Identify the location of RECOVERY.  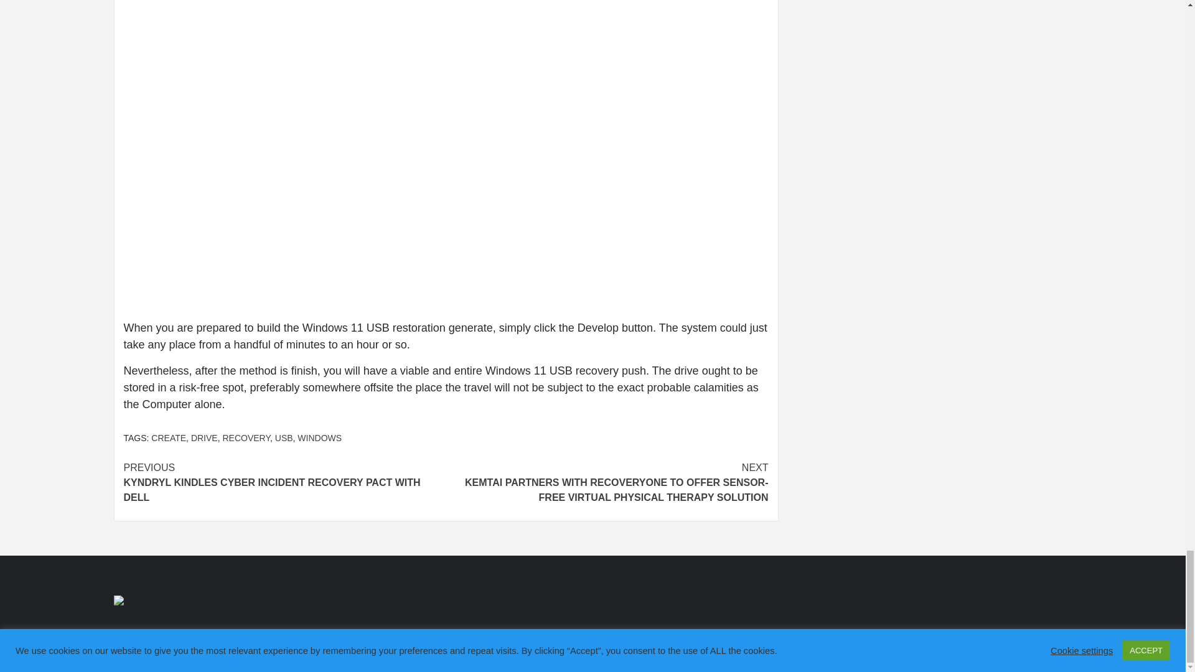
(246, 437).